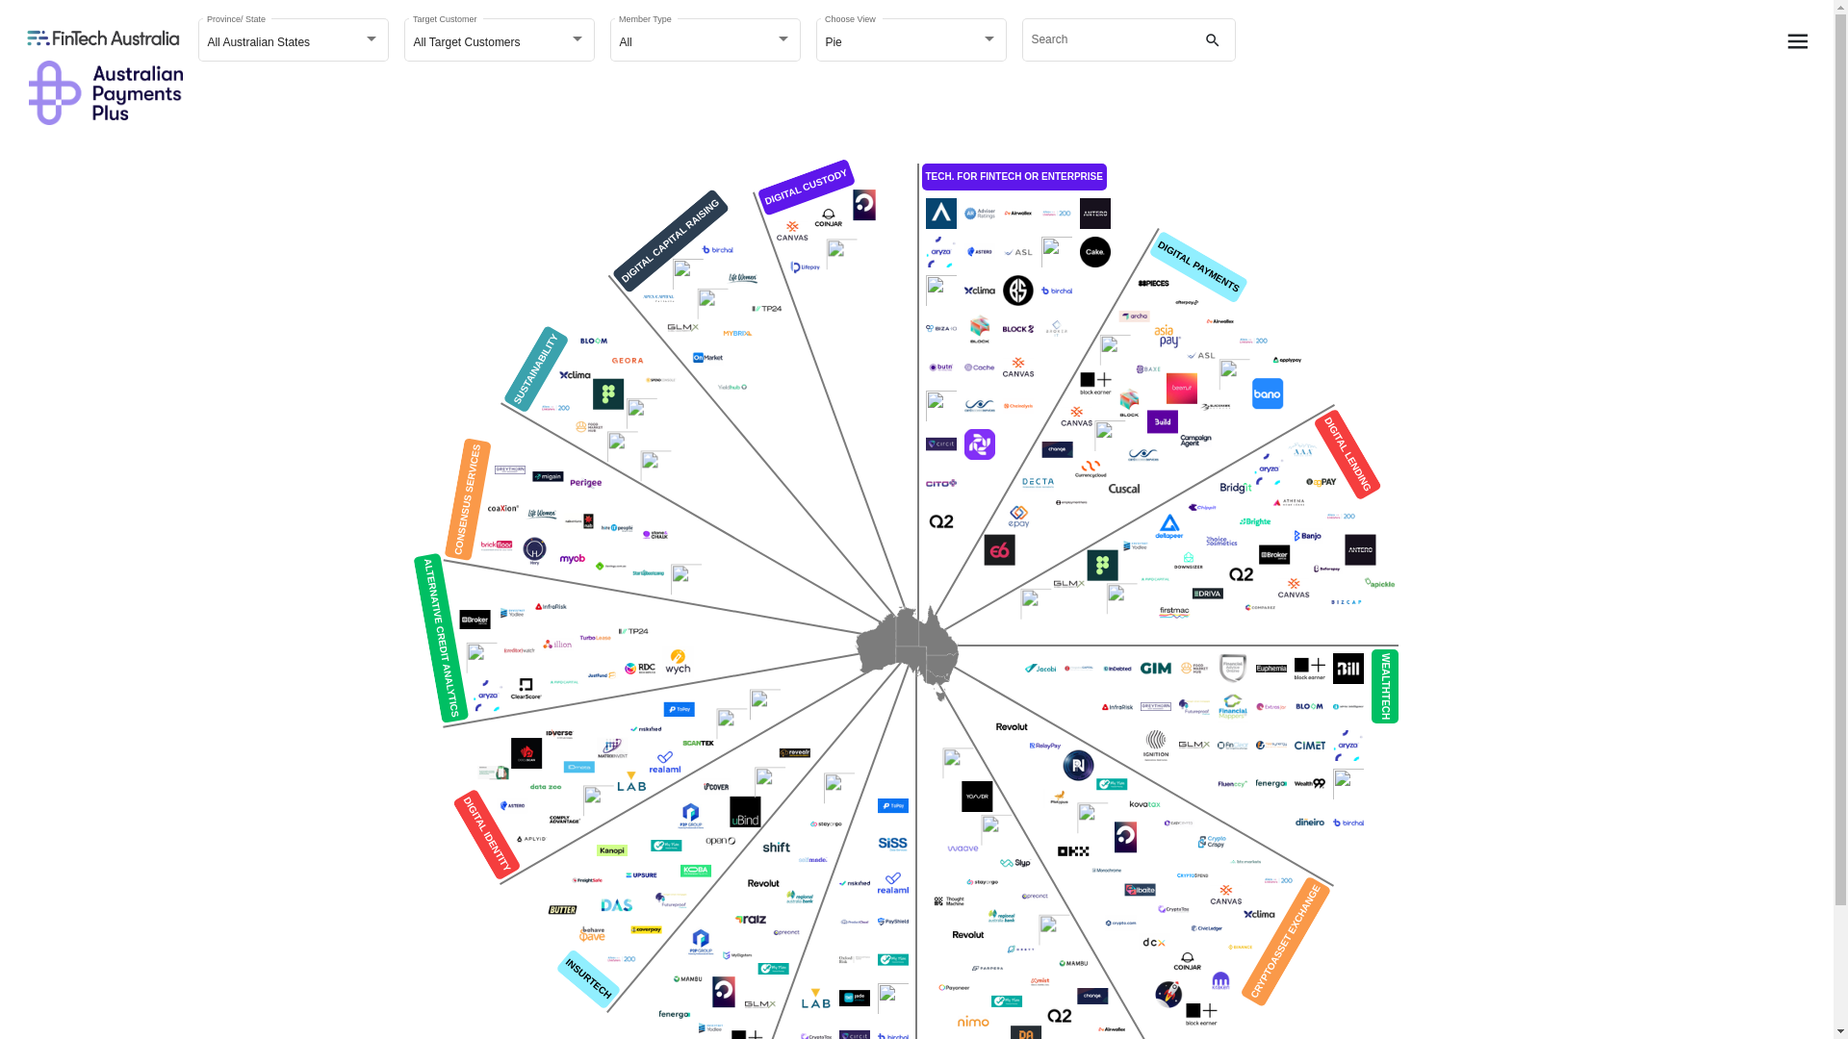 This screenshot has width=1848, height=1039. I want to click on Orbyt Corporation Pty Ltd, so click(1020, 950).